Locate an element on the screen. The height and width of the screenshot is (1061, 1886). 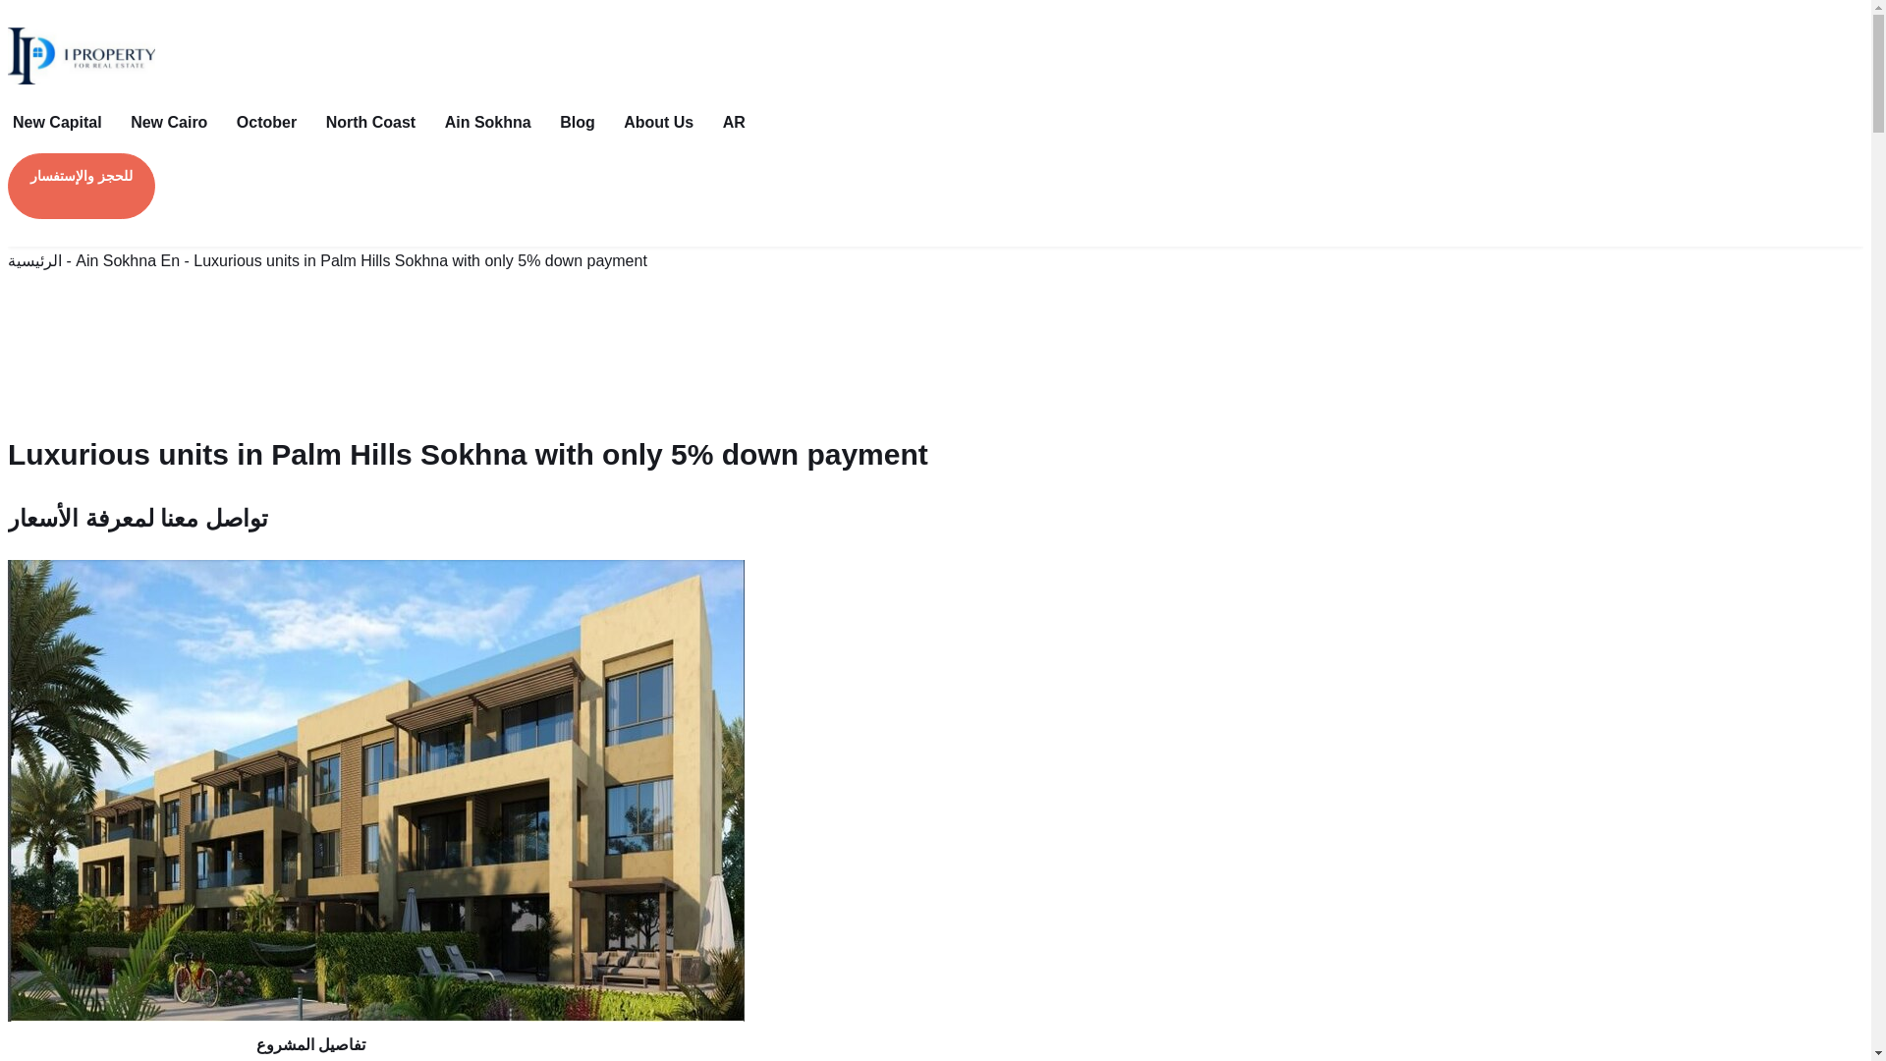
Ain Sokhna En is located at coordinates (127, 261).